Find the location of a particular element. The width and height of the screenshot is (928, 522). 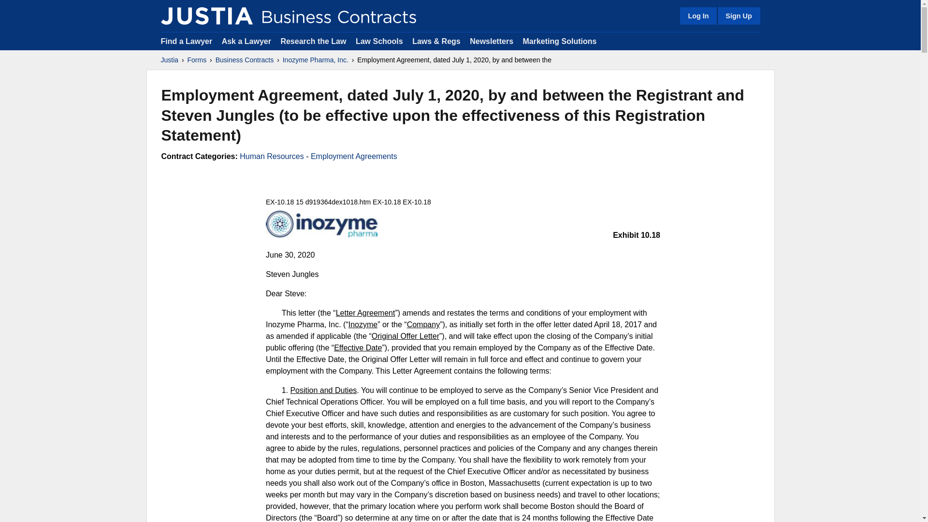

Marketing Solutions is located at coordinates (559, 41).